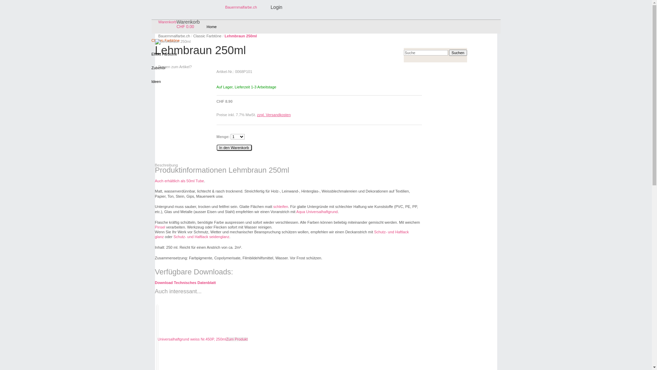 The height and width of the screenshot is (370, 657). I want to click on Ideen, so click(156, 82).